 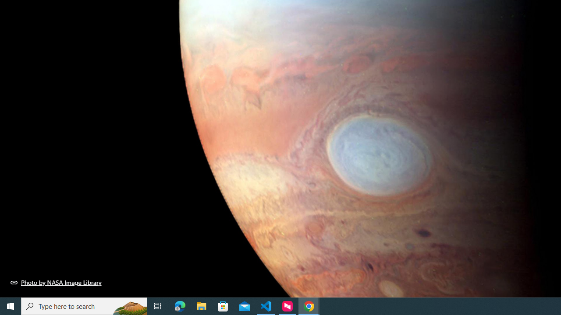 What do you see at coordinates (56, 282) in the screenshot?
I see `Photo by NASA Image Library` at bounding box center [56, 282].